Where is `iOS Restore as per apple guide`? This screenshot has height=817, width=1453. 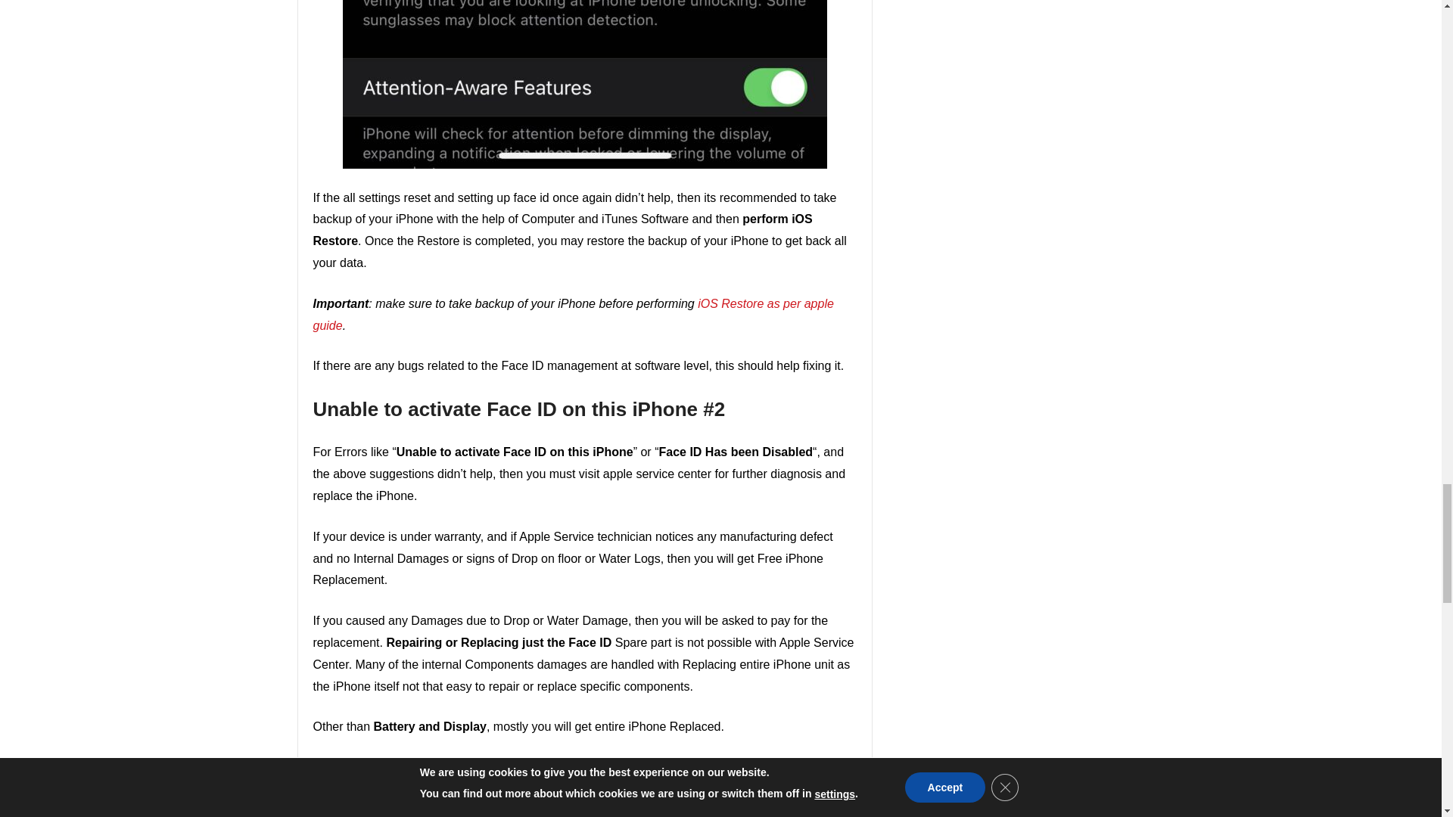
iOS Restore as per apple guide is located at coordinates (574, 315).